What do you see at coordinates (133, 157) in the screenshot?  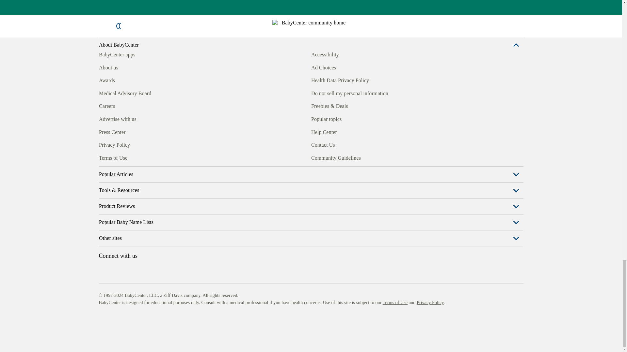 I see `BabyCenter Pinterest board` at bounding box center [133, 157].